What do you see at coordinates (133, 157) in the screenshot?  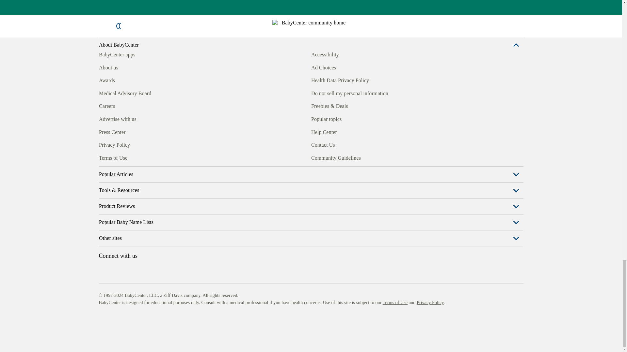 I see `BabyCenter Pinterest board` at bounding box center [133, 157].